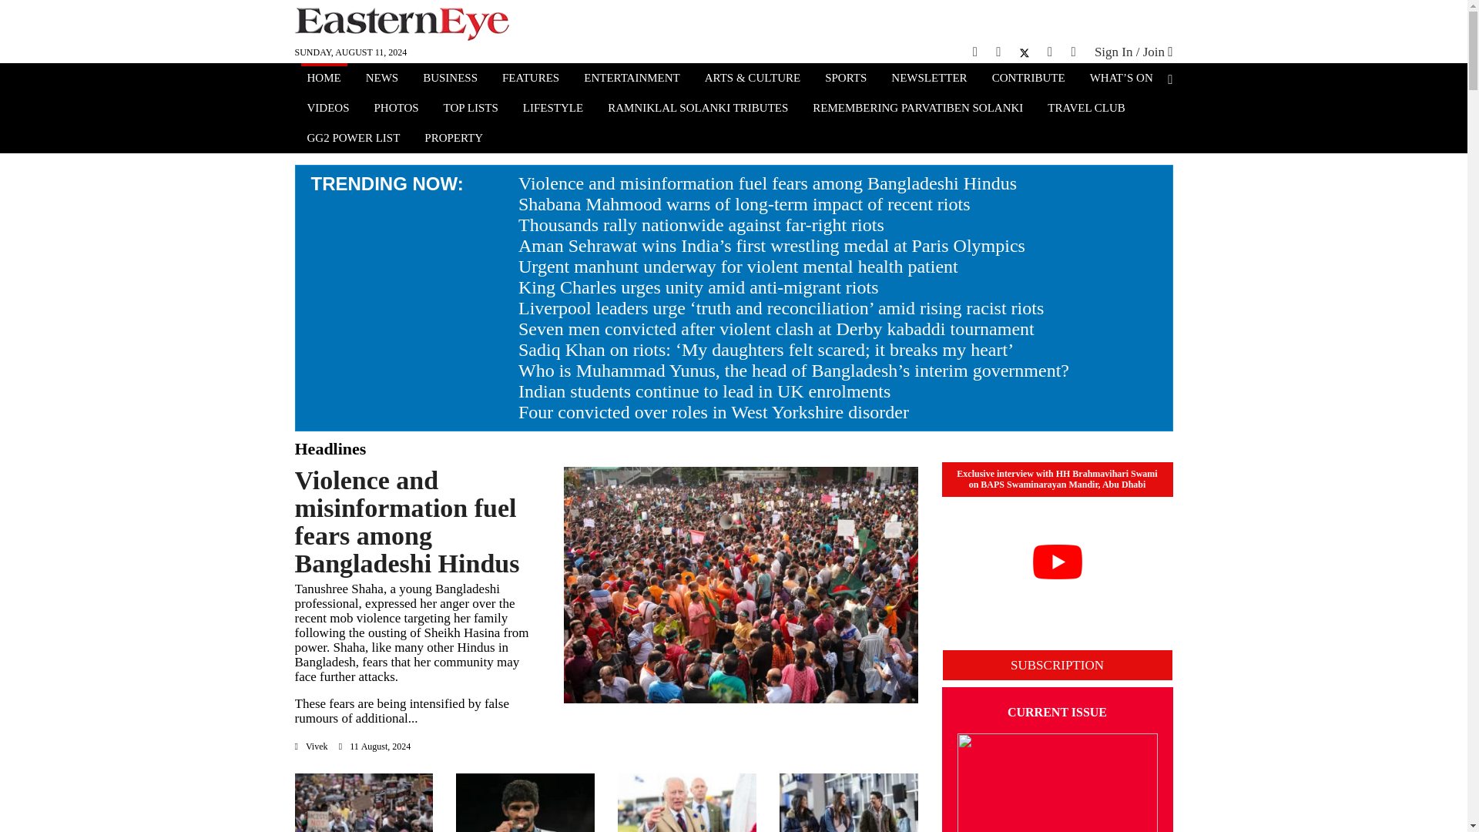 The image size is (1479, 832). Describe the element at coordinates (929, 79) in the screenshot. I see `NEWSLETTER` at that location.